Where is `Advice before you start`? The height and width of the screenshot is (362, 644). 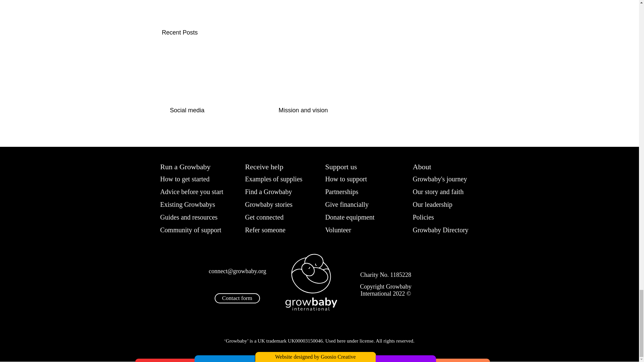 Advice before you start is located at coordinates (196, 192).